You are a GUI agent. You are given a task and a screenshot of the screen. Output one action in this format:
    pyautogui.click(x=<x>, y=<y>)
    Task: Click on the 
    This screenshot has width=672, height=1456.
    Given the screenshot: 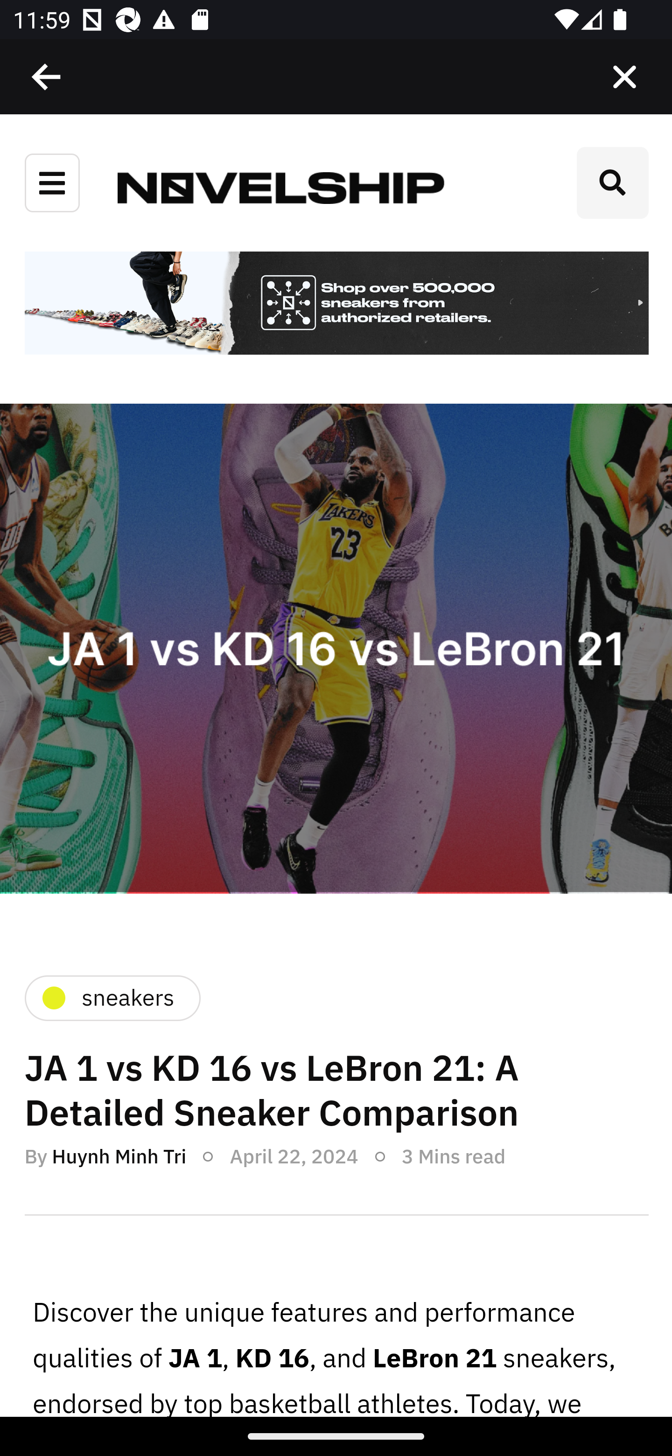 What is the action you would take?
    pyautogui.click(x=624, y=77)
    